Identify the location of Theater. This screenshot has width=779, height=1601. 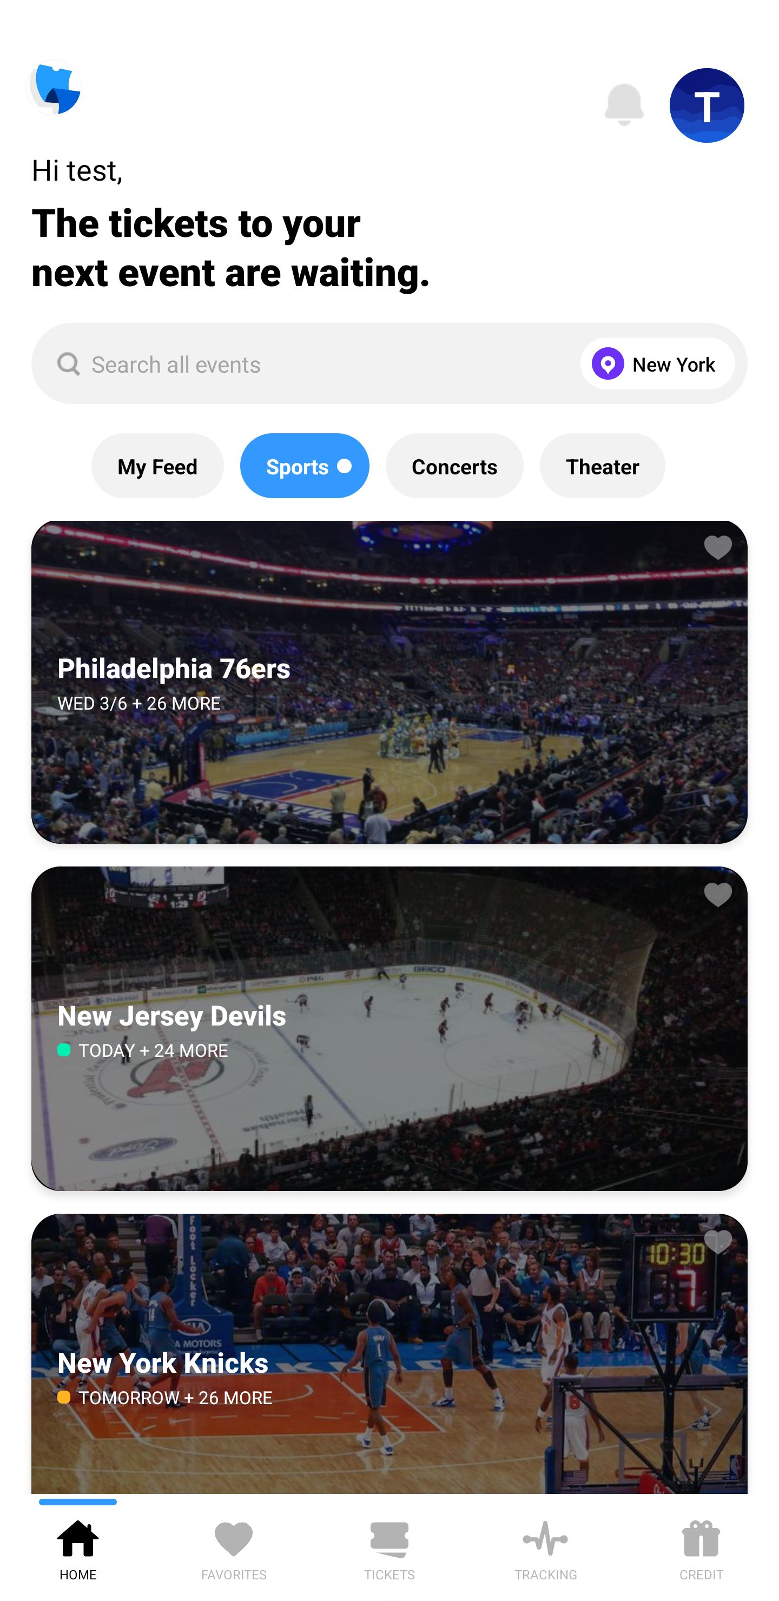
(602, 466).